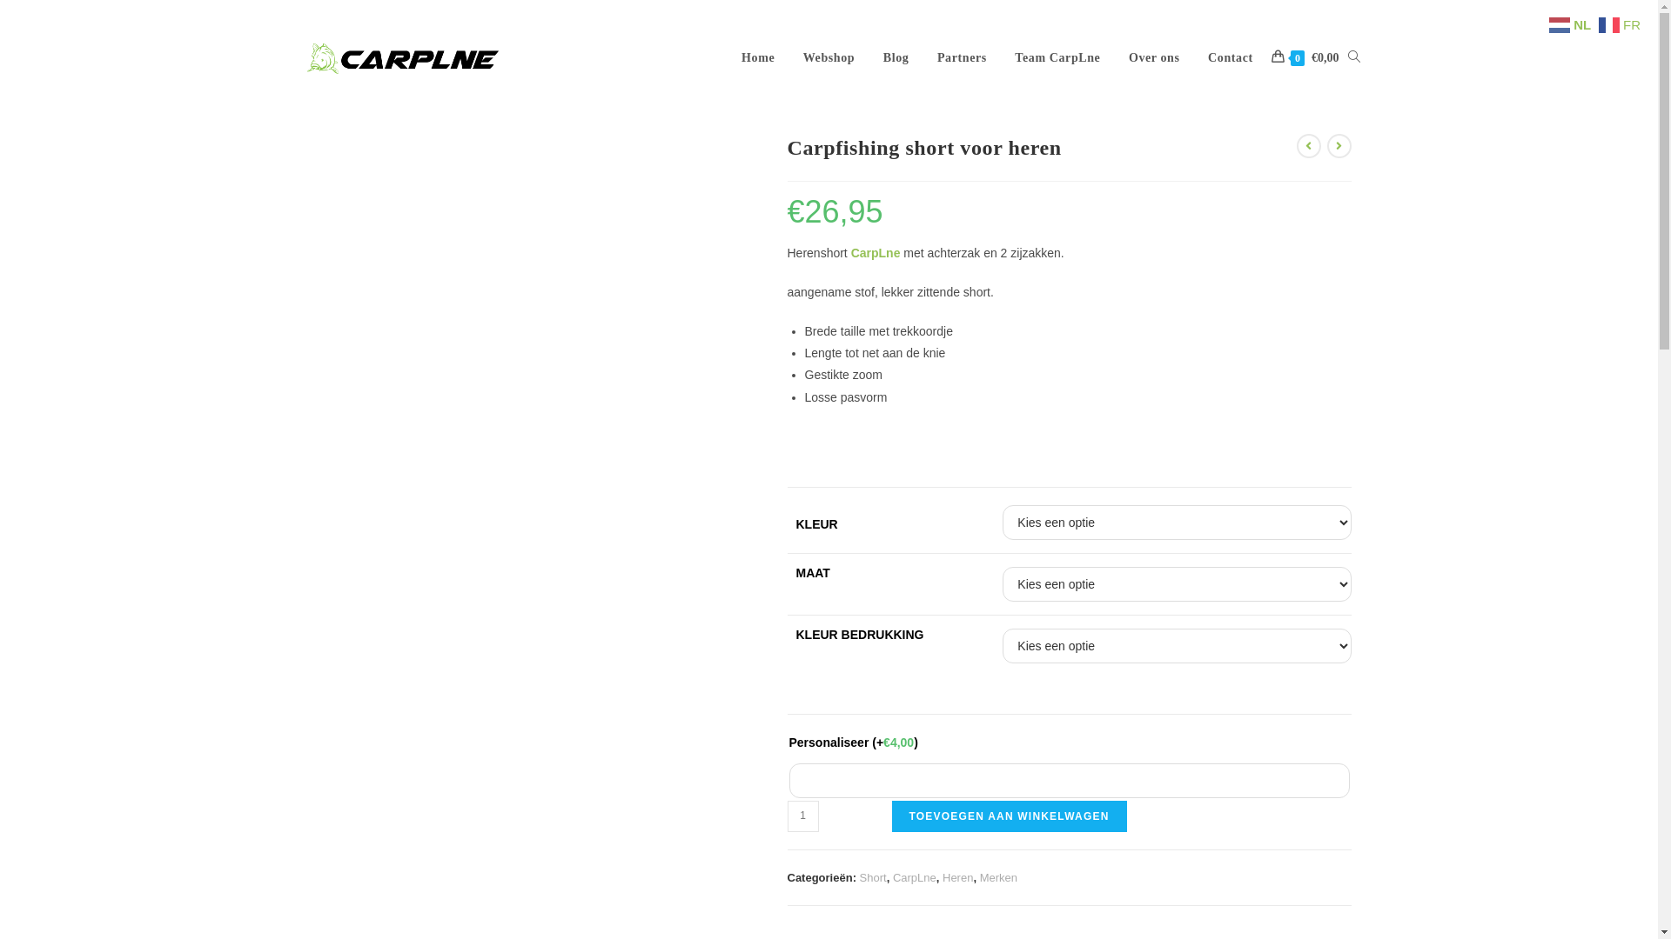  I want to click on logo, so click(402, 59).